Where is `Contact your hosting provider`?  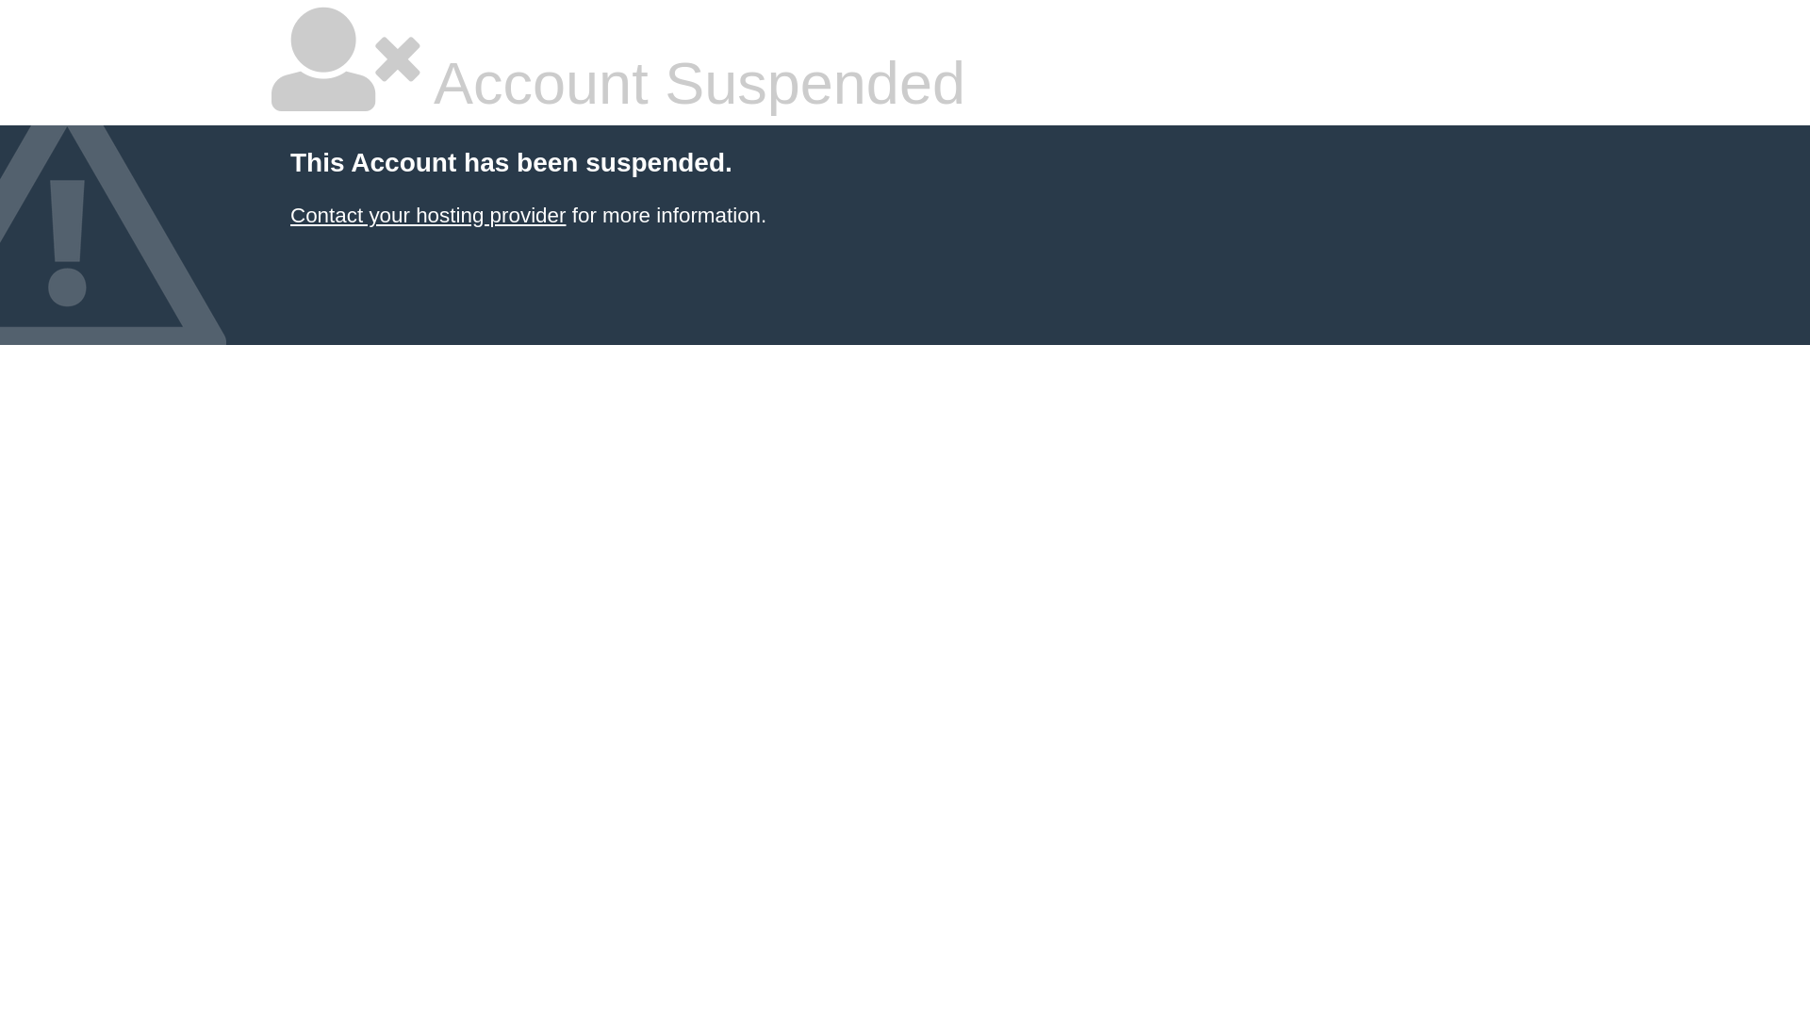
Contact your hosting provider is located at coordinates (428, 215).